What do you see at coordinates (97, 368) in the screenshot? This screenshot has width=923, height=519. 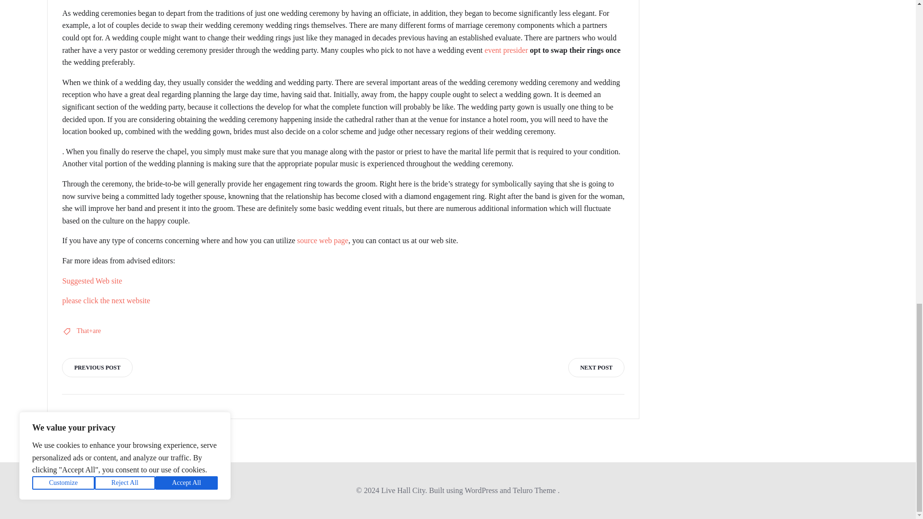 I see `PREVIOUS POST` at bounding box center [97, 368].